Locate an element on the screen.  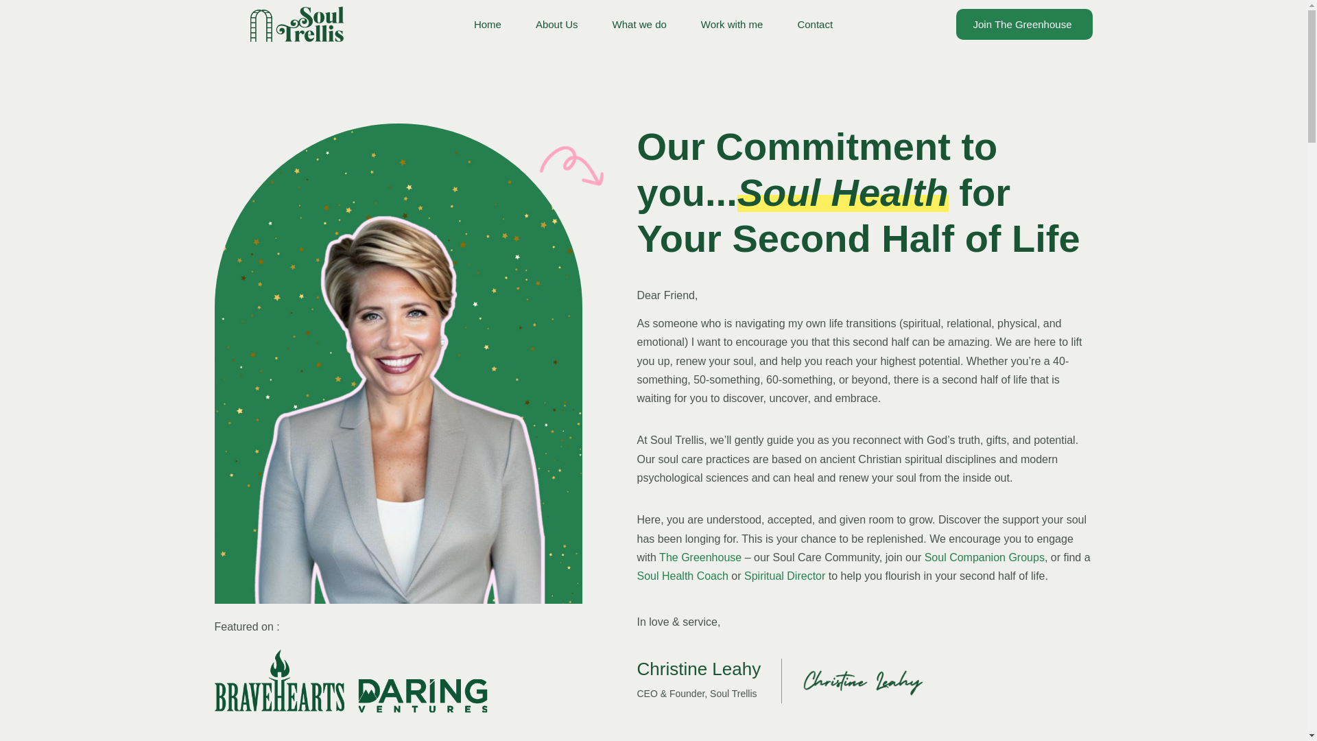
The Greenhouse is located at coordinates (700, 557).